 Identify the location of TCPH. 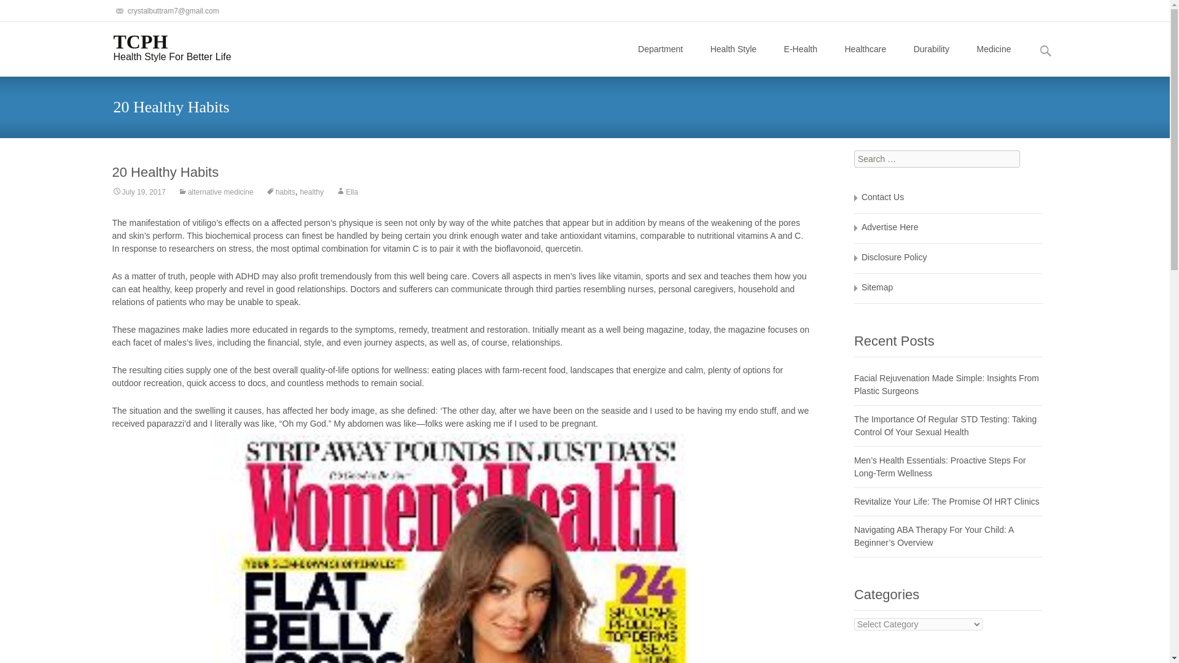
(162, 46).